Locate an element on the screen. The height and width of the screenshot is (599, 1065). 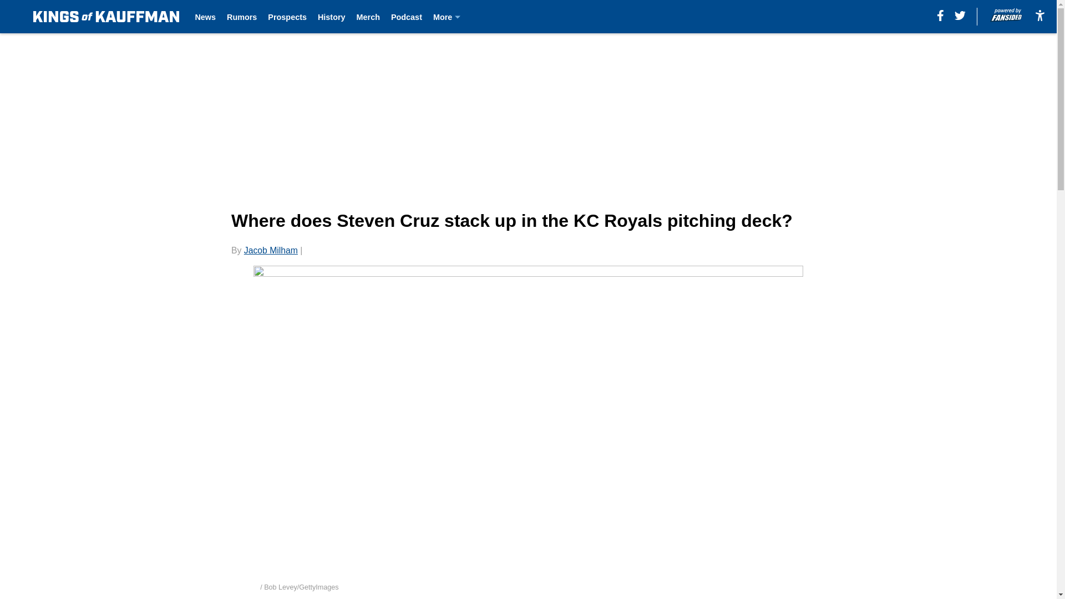
Jacob Milham is located at coordinates (271, 250).